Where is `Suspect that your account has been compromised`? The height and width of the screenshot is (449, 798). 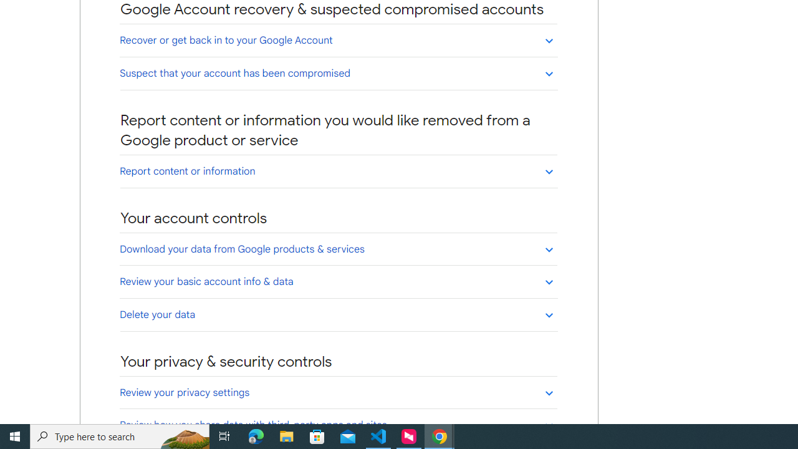
Suspect that your account has been compromised is located at coordinates (338, 73).